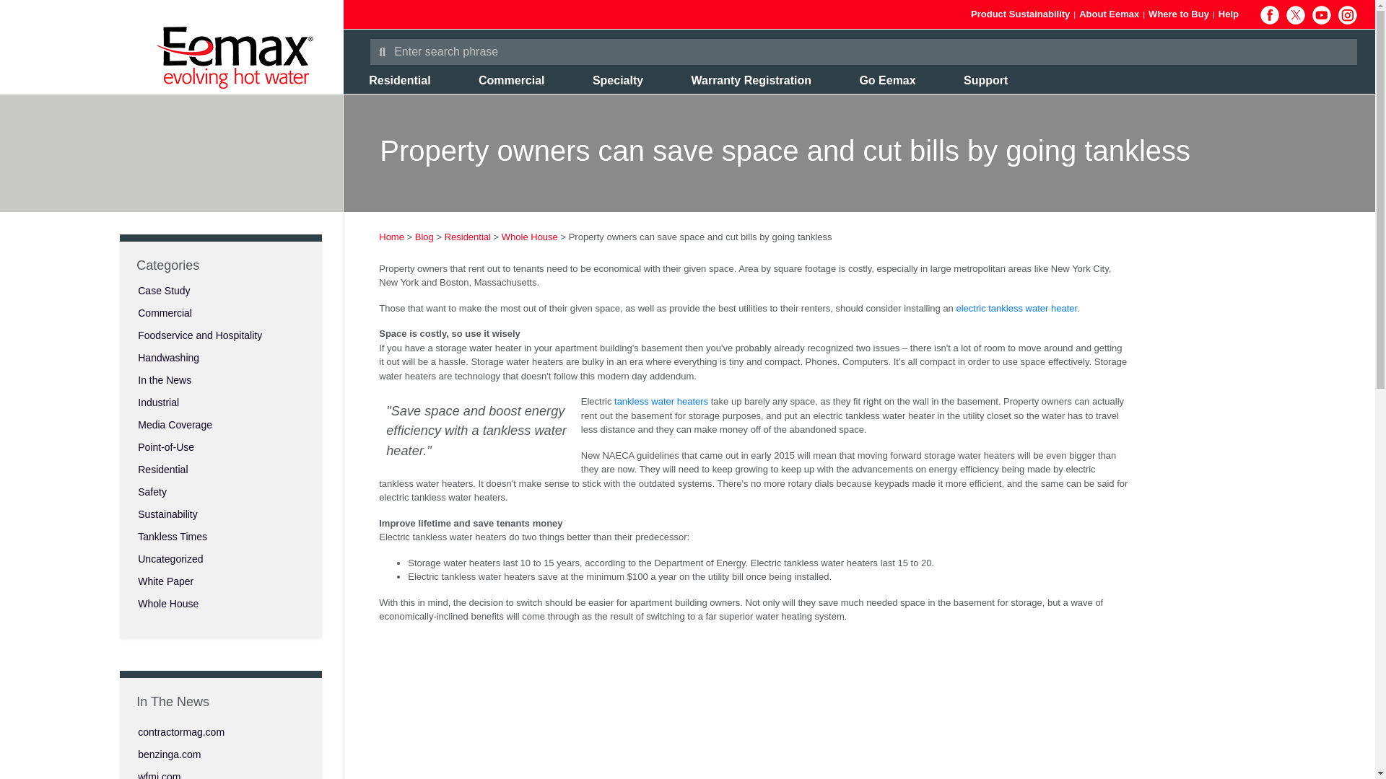 This screenshot has width=1386, height=779. What do you see at coordinates (1321, 14) in the screenshot?
I see `YouTube` at bounding box center [1321, 14].